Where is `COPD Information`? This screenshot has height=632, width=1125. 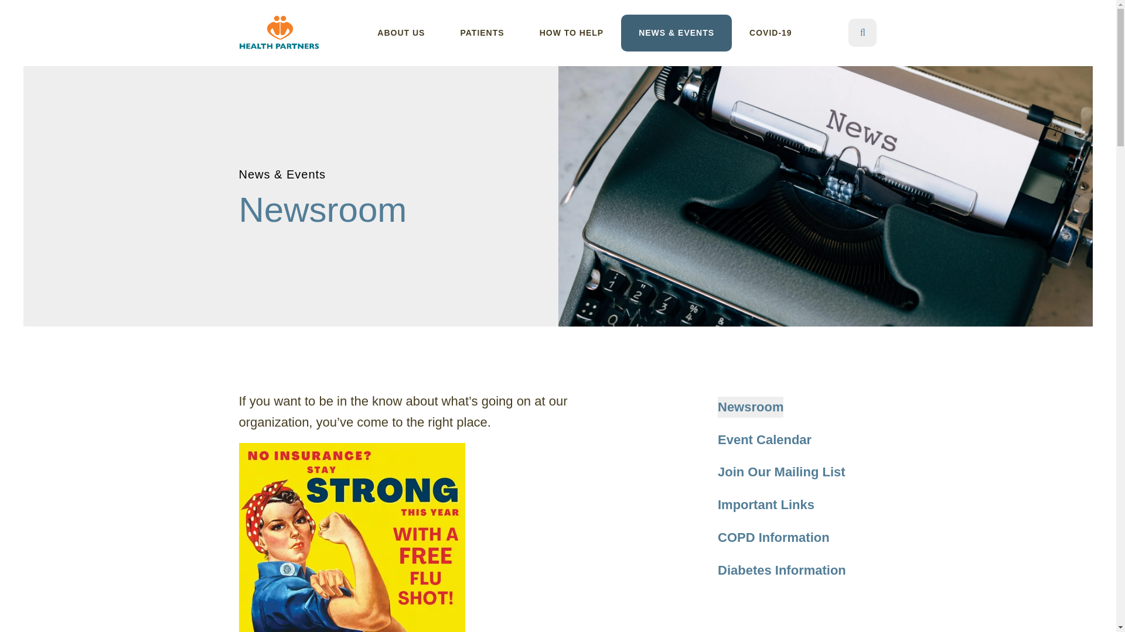
COPD Information is located at coordinates (773, 537).